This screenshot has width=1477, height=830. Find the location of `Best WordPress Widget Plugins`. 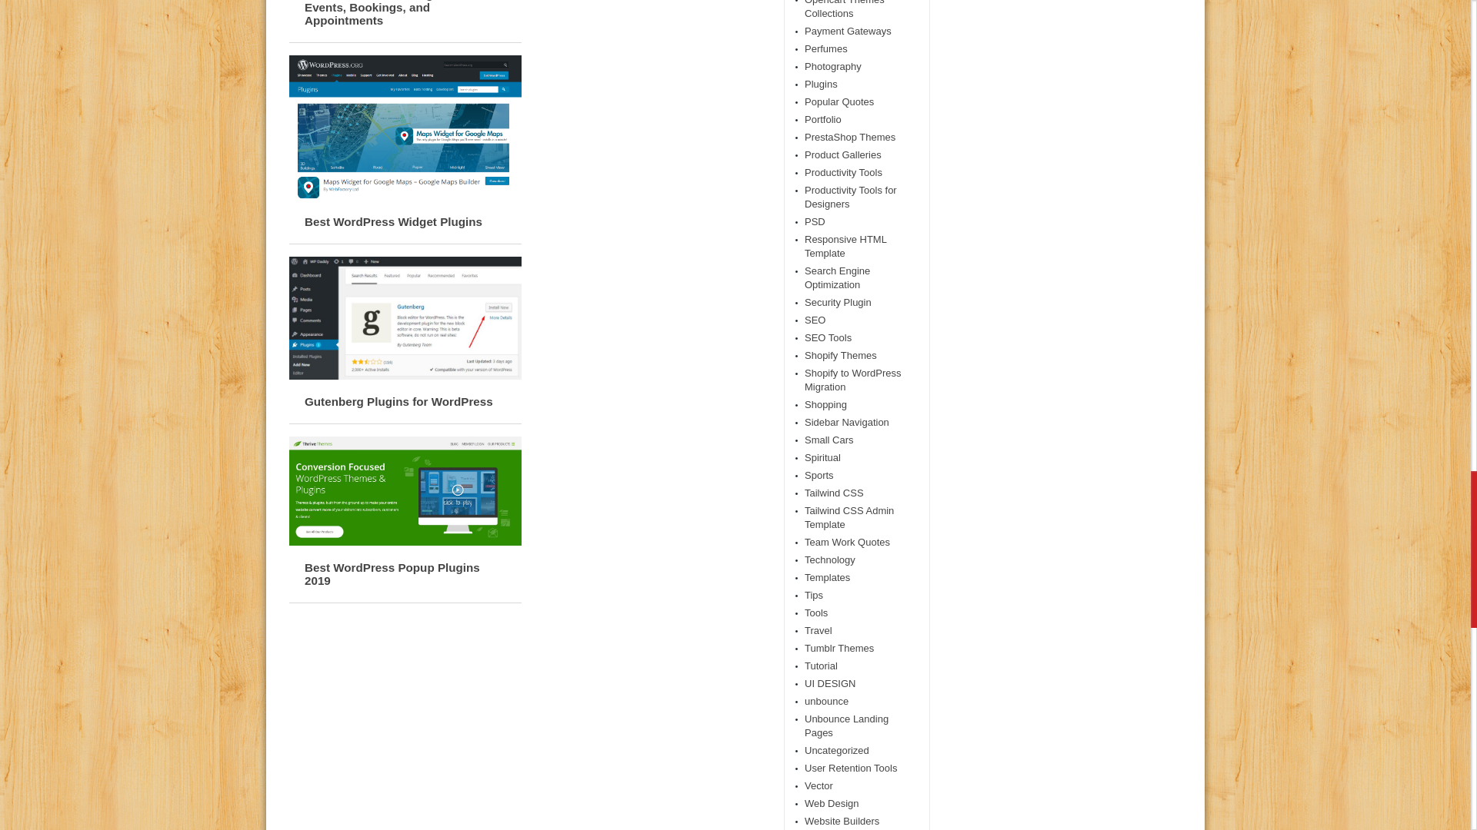

Best WordPress Widget Plugins is located at coordinates (393, 221).